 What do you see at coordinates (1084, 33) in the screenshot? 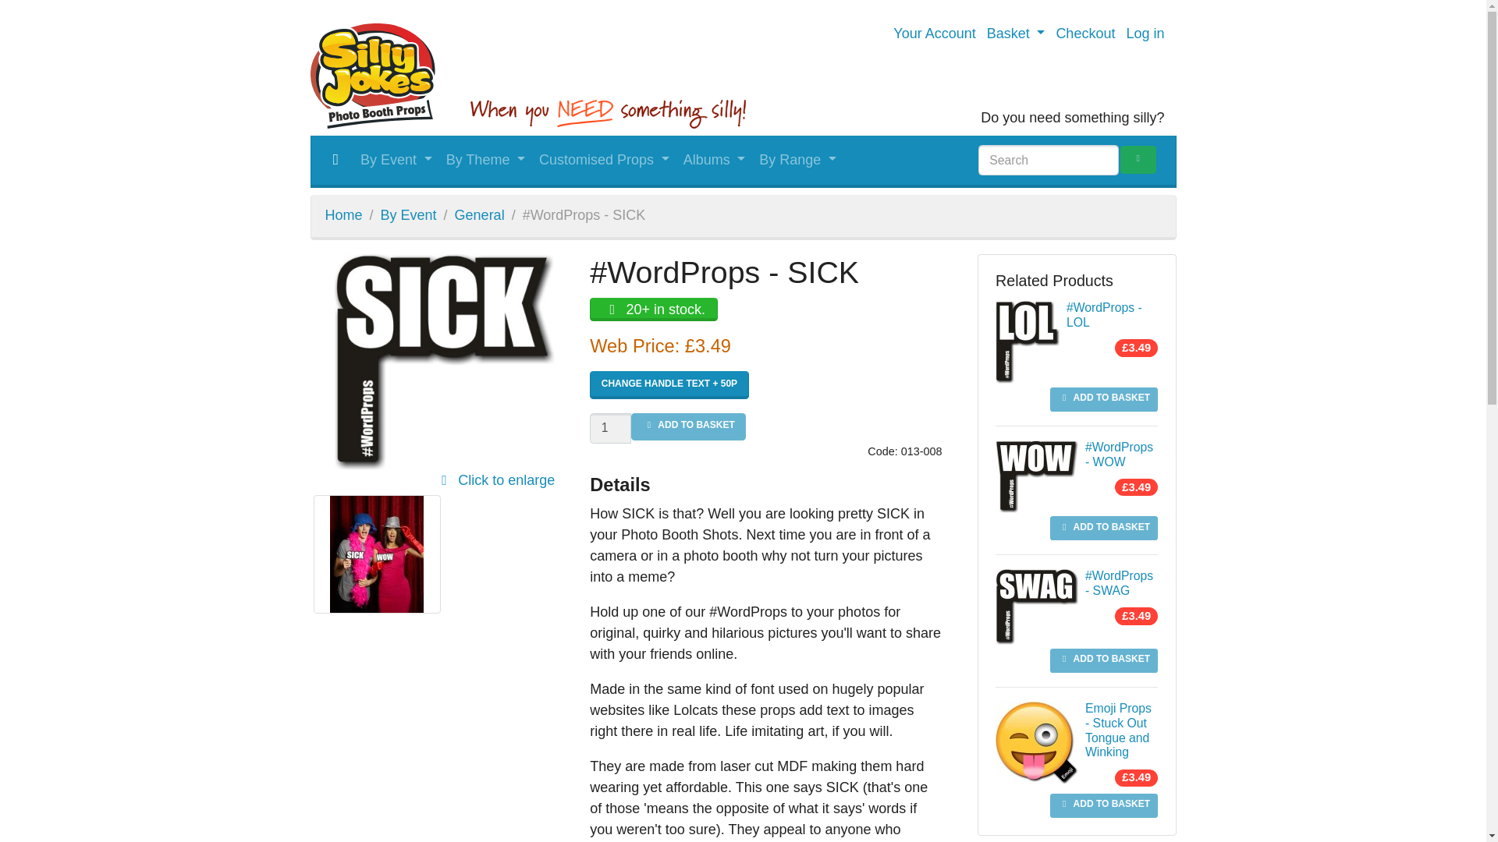
I see `Checkout` at bounding box center [1084, 33].